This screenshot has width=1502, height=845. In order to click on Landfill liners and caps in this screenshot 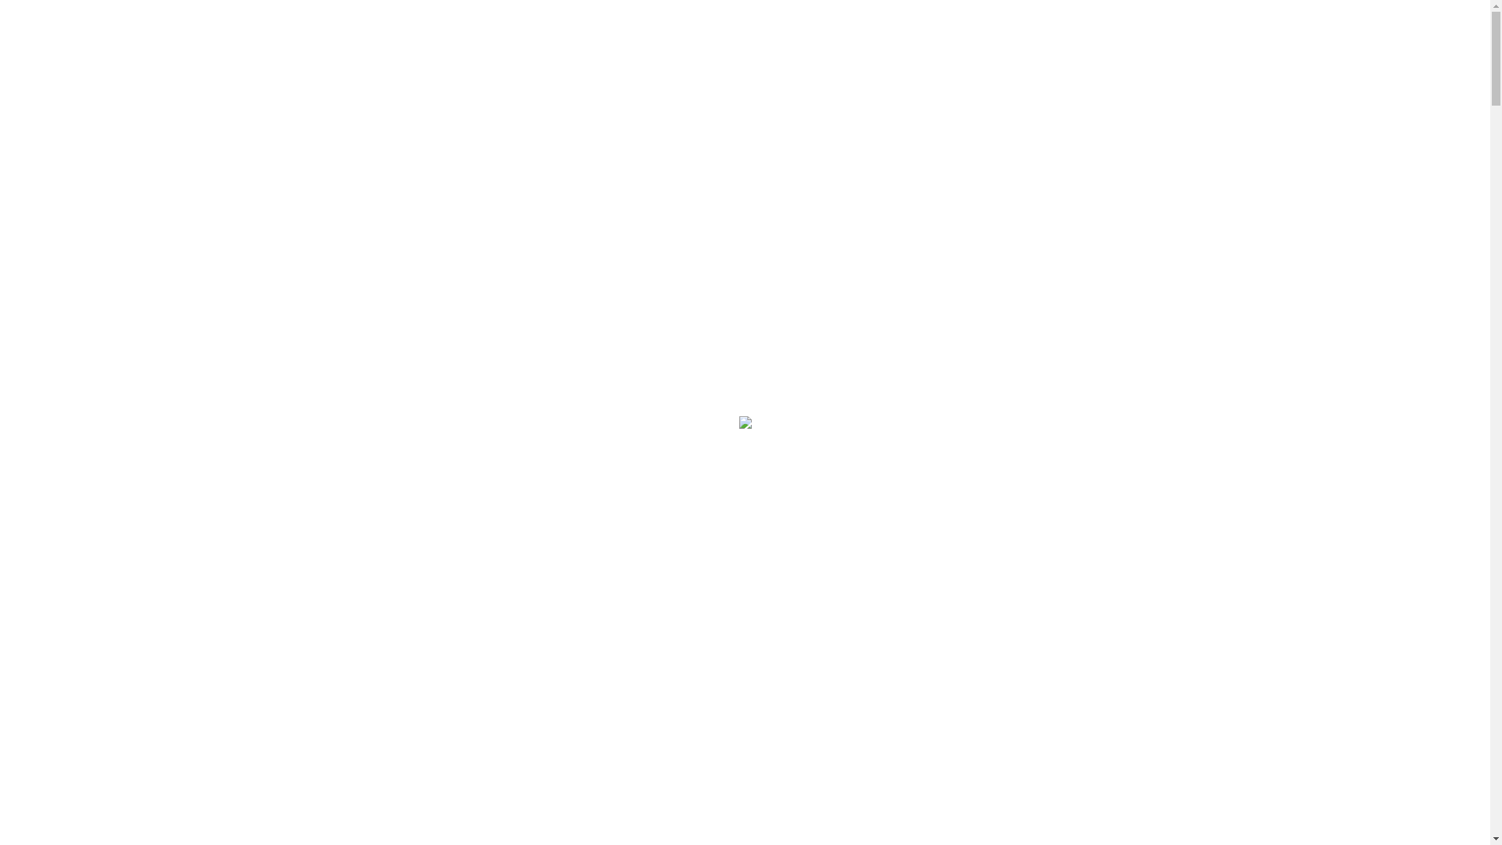, I will do `click(125, 638)`.